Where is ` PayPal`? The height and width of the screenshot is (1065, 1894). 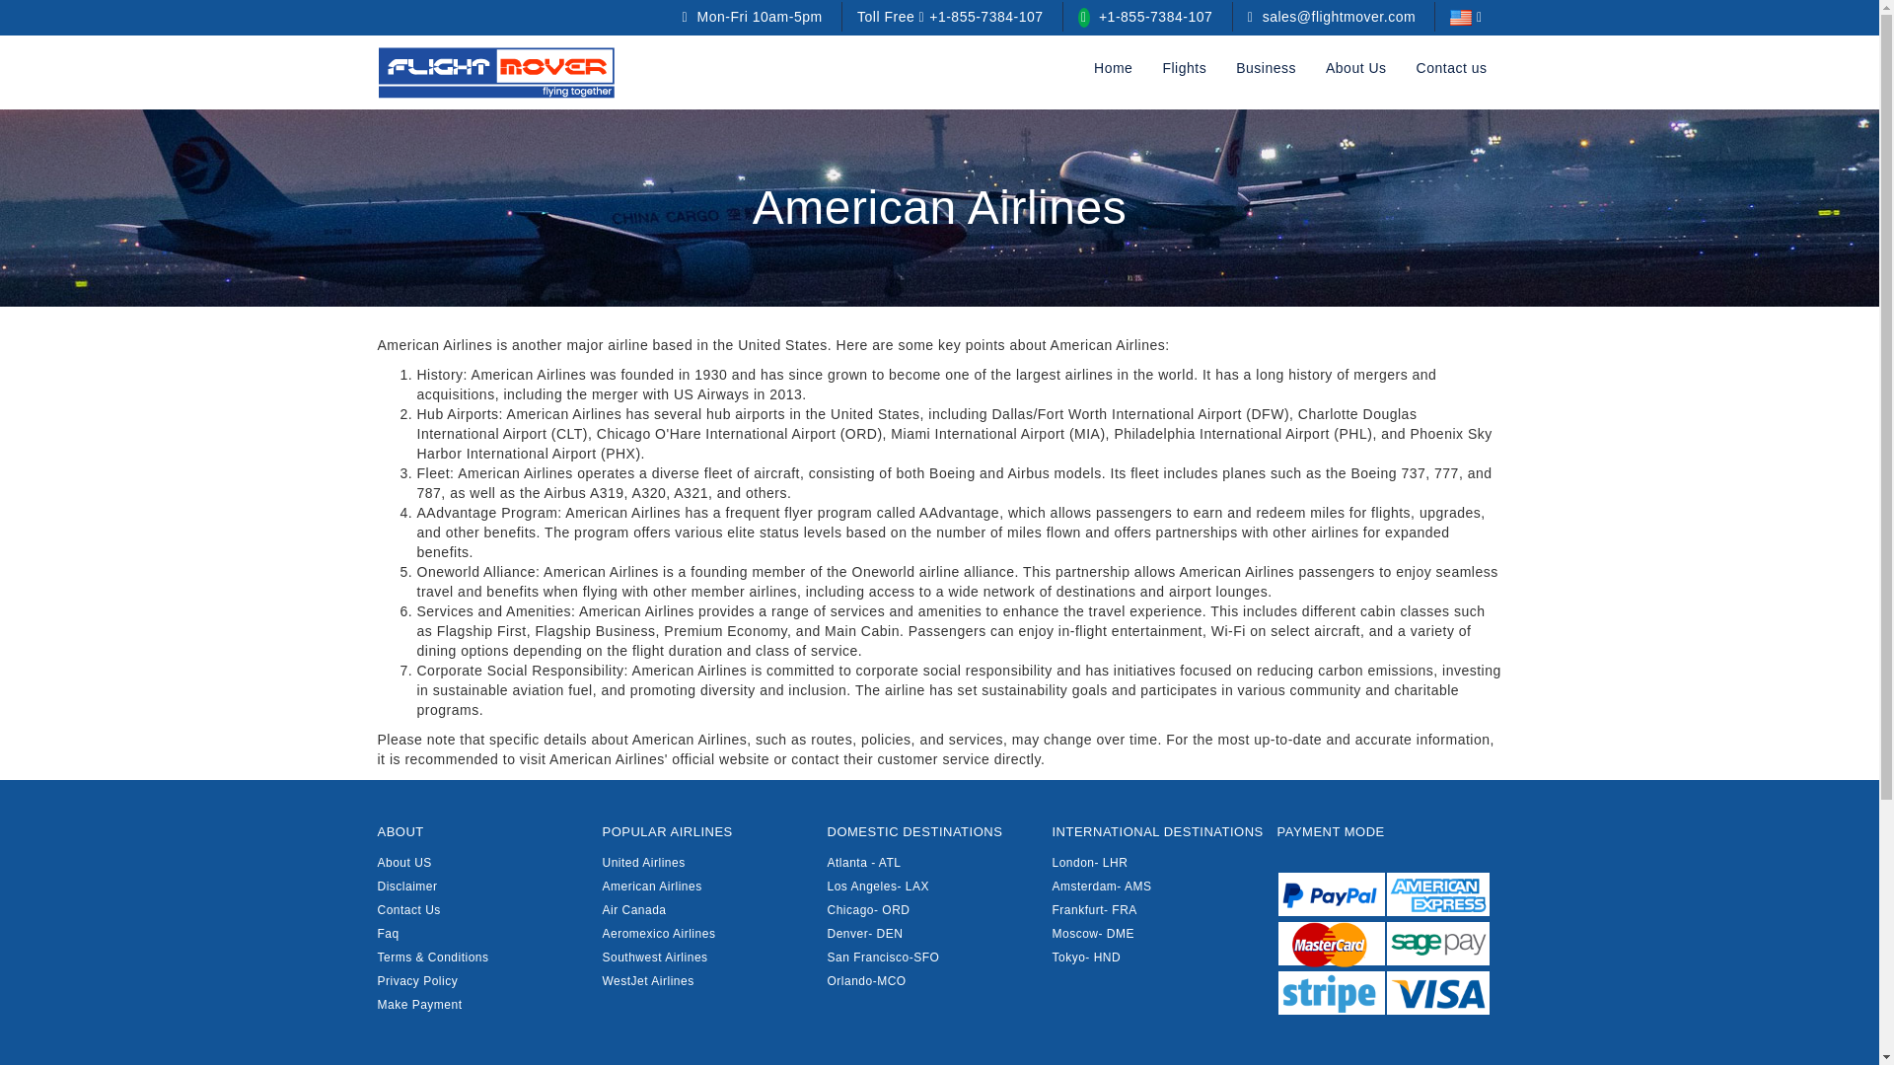  PayPal is located at coordinates (1332, 893).